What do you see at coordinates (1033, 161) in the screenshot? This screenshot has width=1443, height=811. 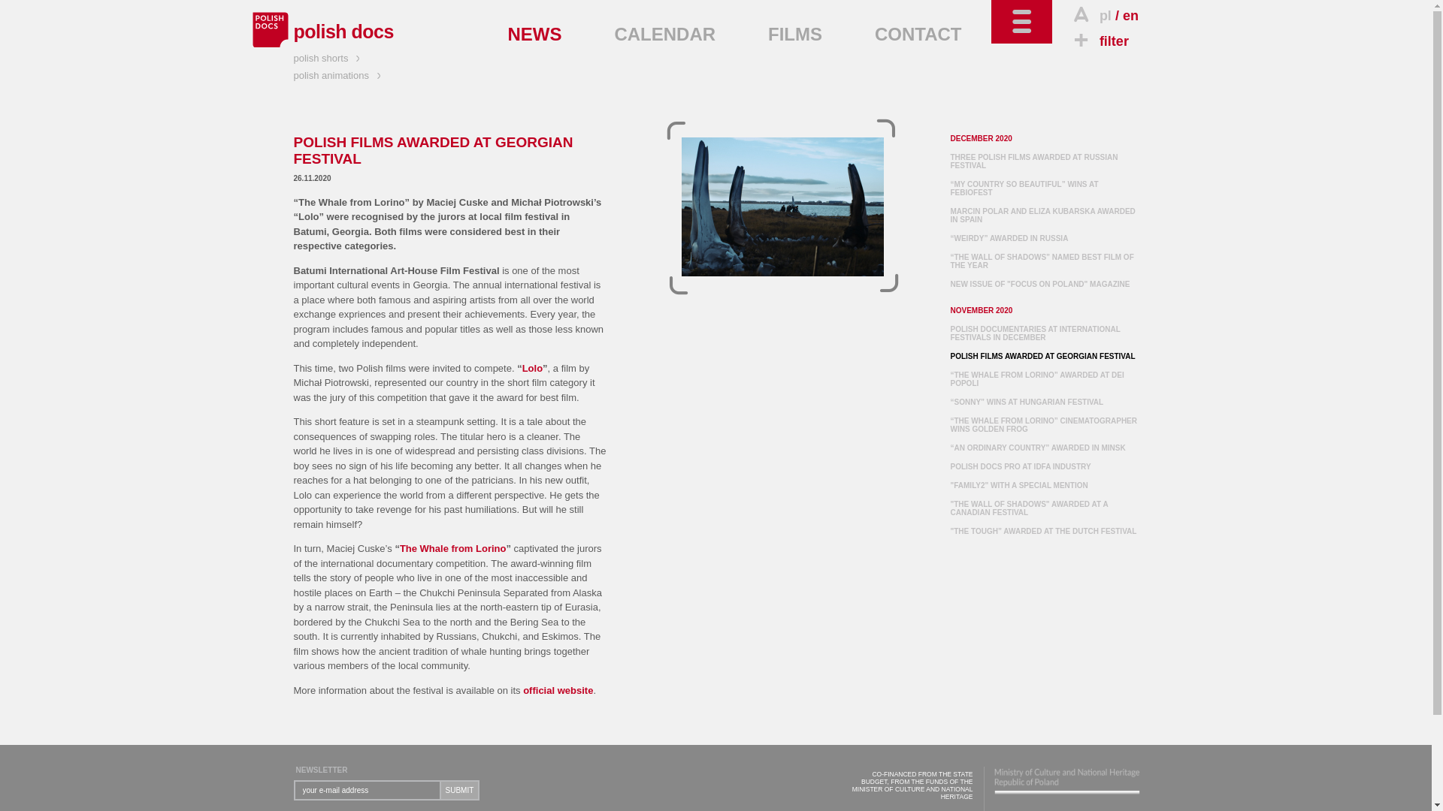 I see `THREE POLISH FILMS AWARDED AT RUSSIAN FESTIVAL` at bounding box center [1033, 161].